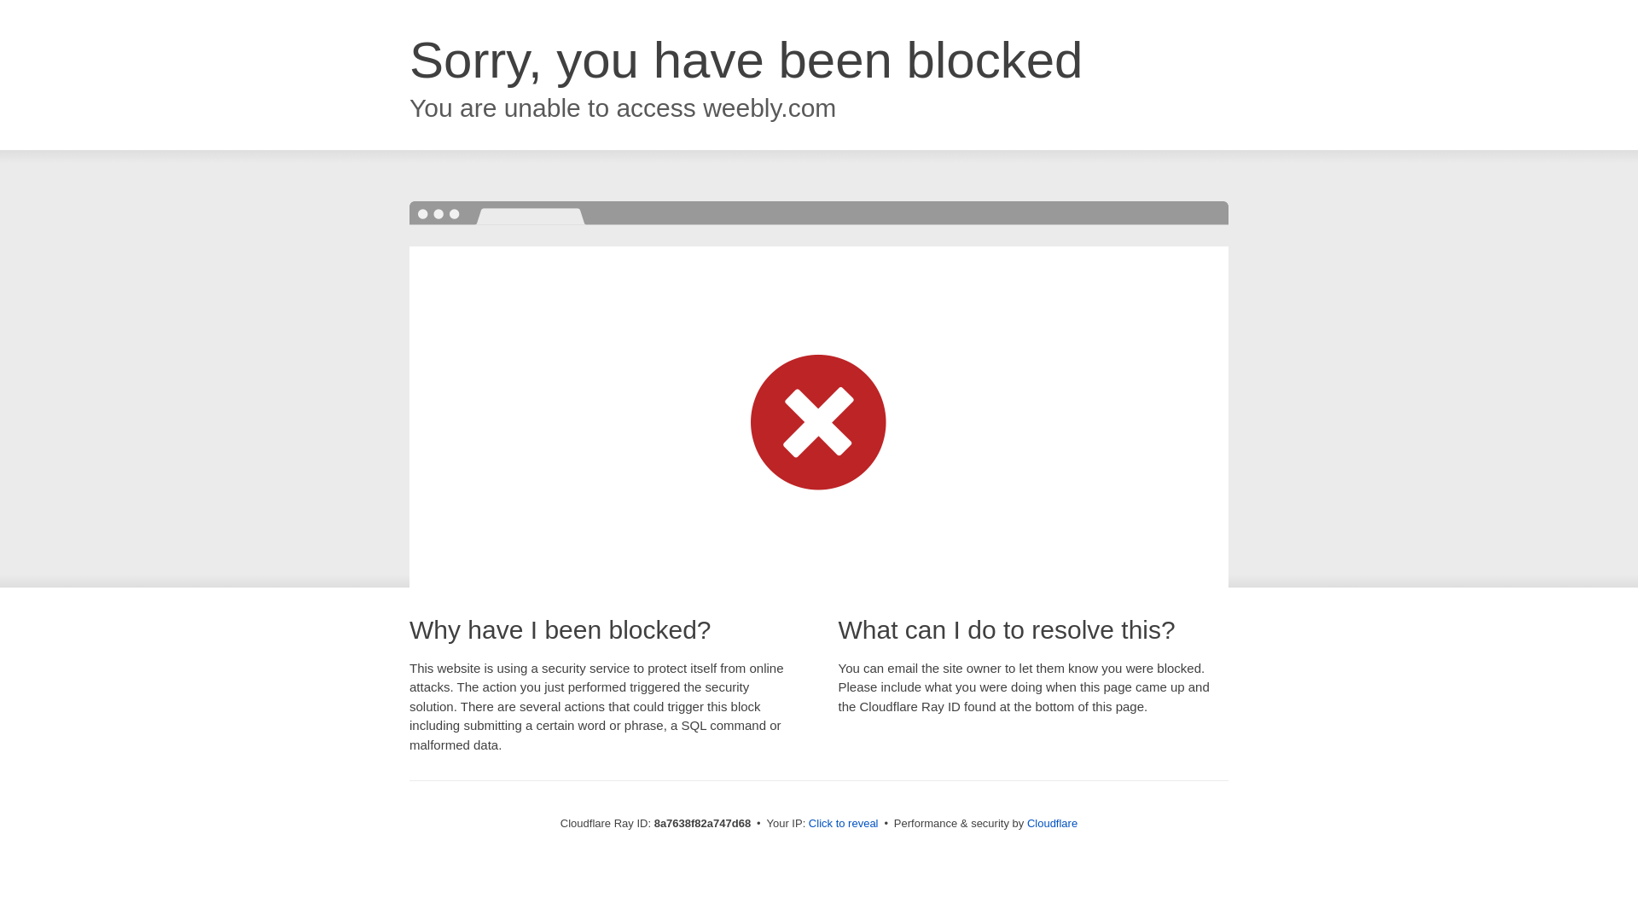 The width and height of the screenshot is (1638, 921). What do you see at coordinates (843, 824) in the screenshot?
I see `Click to reveal` at bounding box center [843, 824].